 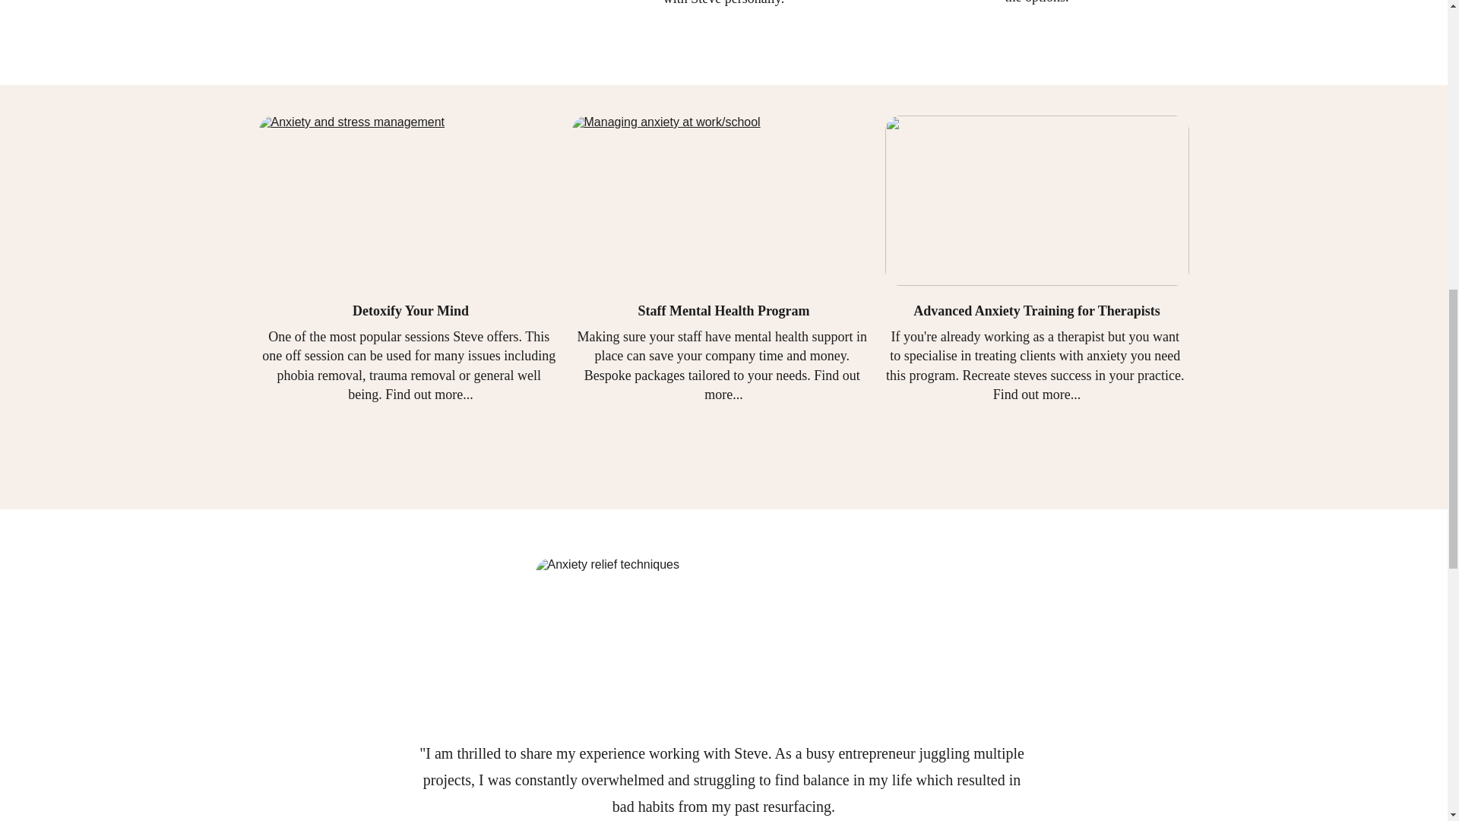 I want to click on Anxiety and stress management, so click(x=410, y=201).